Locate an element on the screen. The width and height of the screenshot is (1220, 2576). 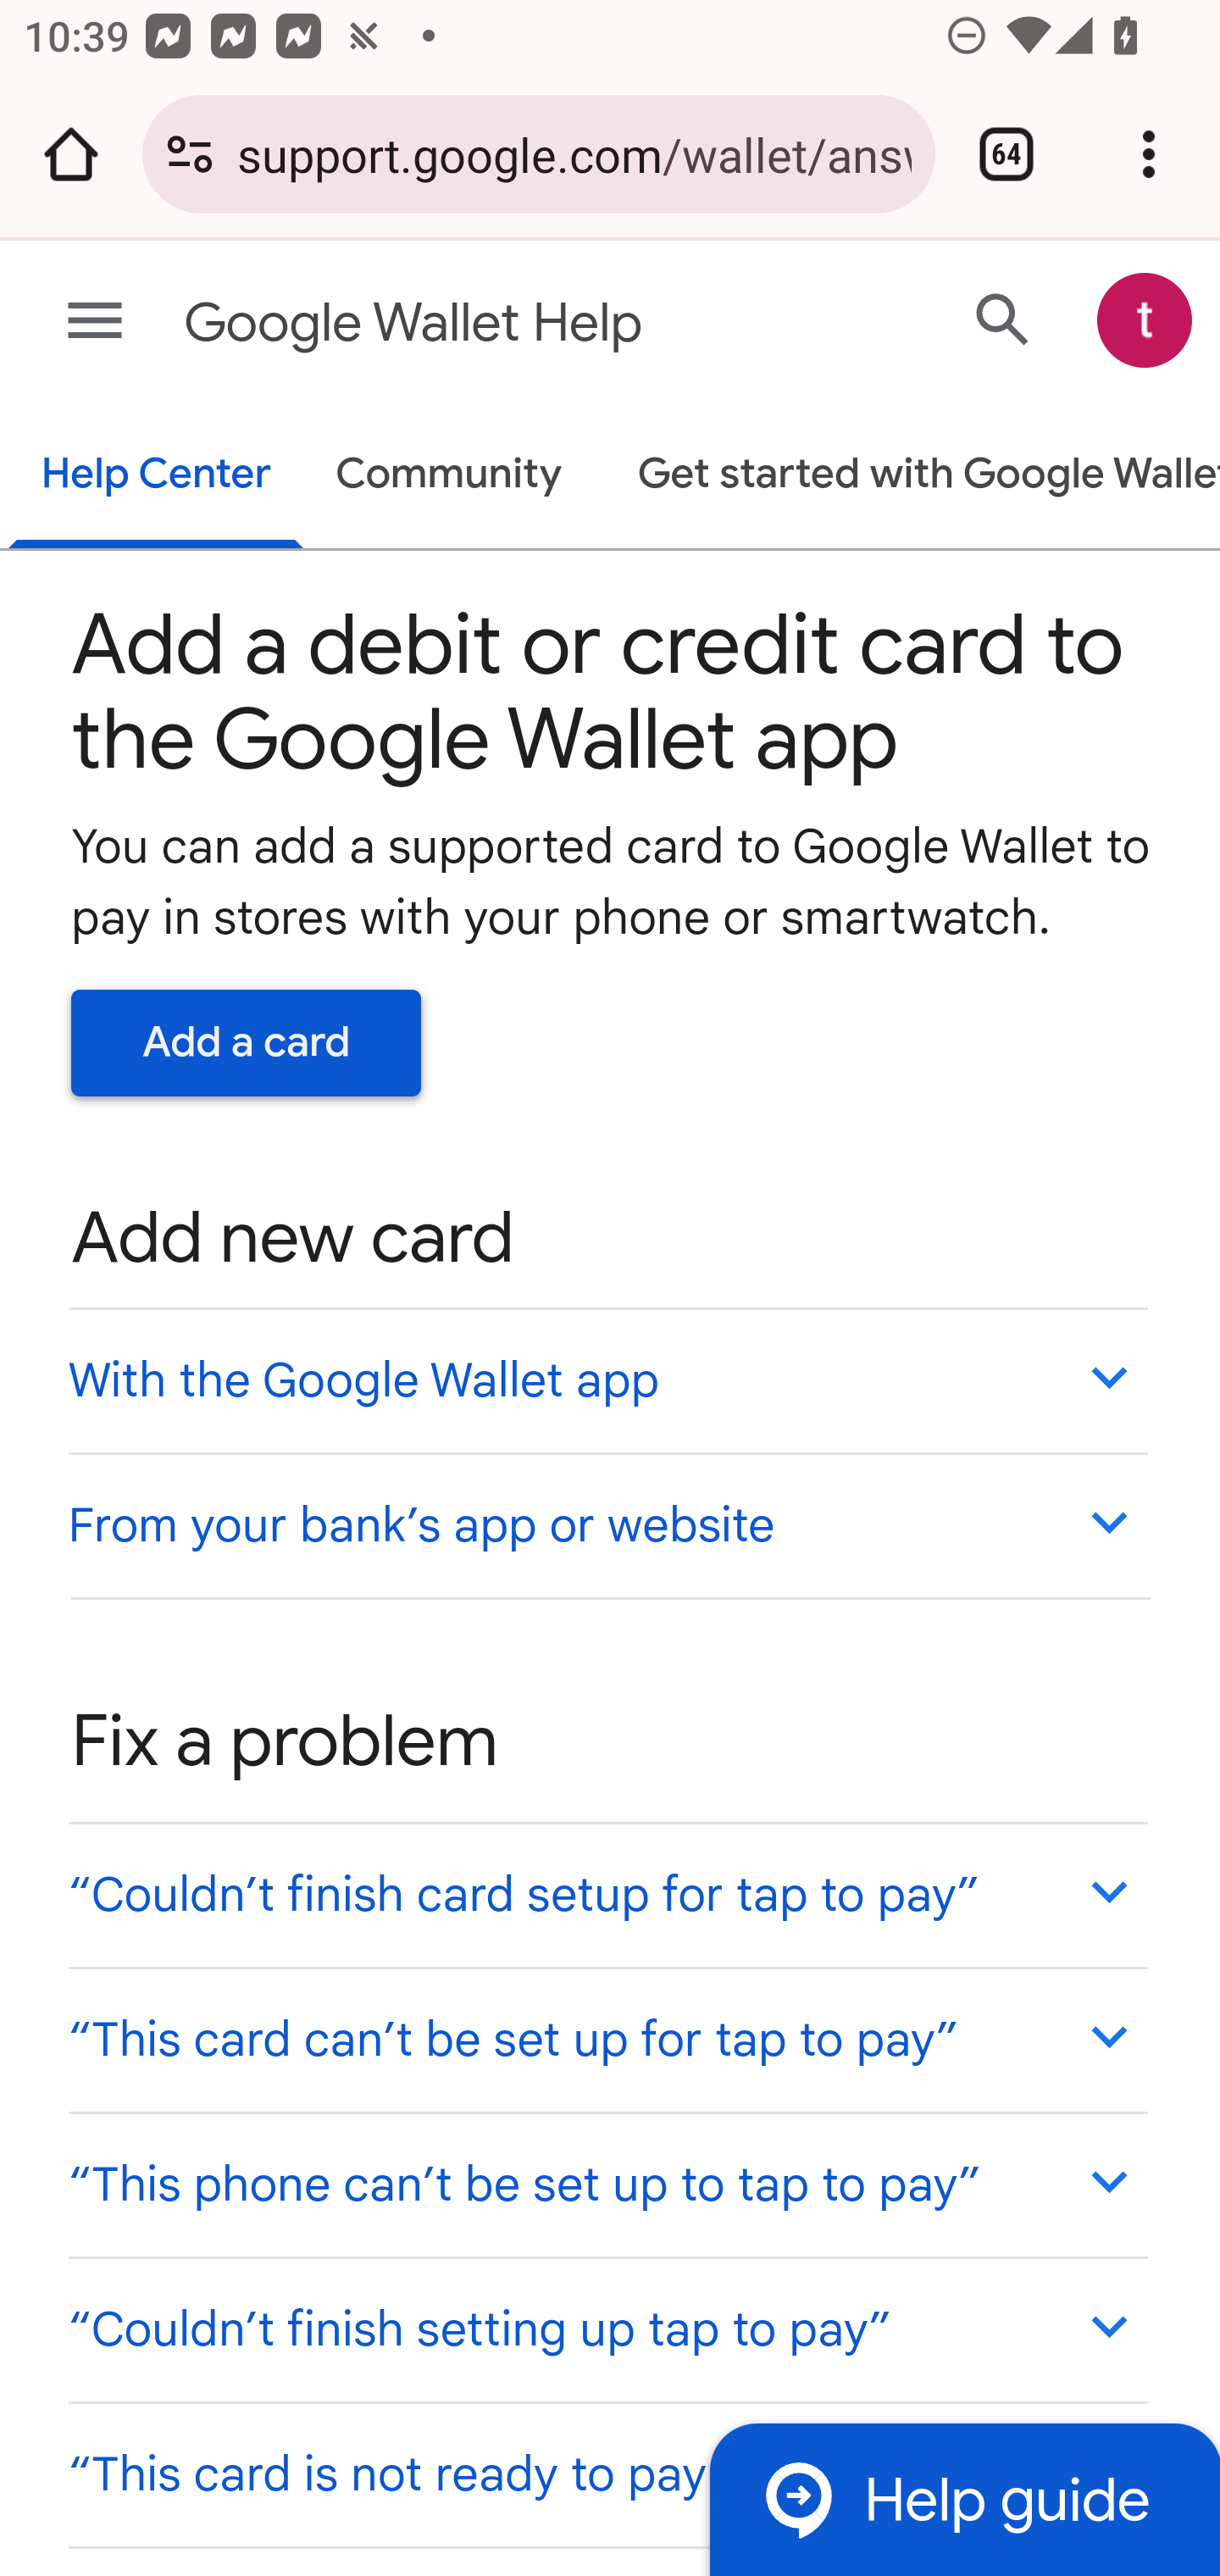
“Couldn’t finish setting up tap to pay” is located at coordinates (607, 2329).